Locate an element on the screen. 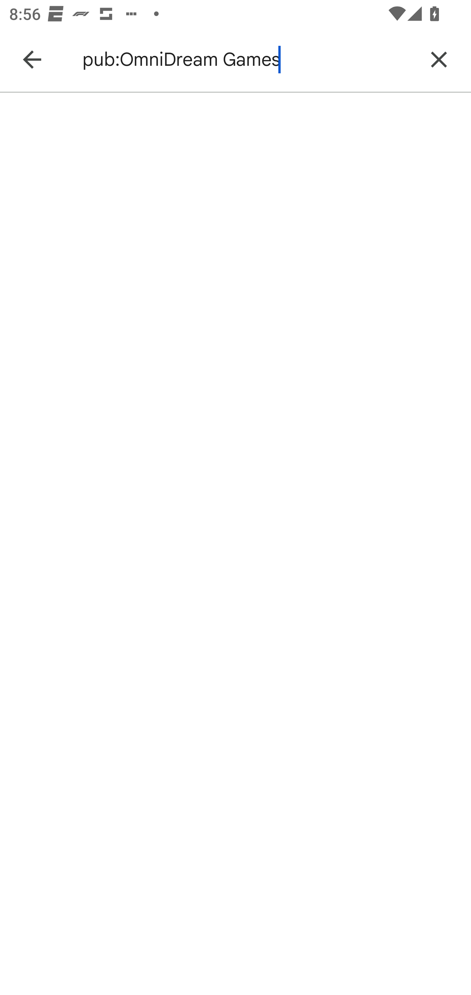  Navigate up is located at coordinates (32, 60).